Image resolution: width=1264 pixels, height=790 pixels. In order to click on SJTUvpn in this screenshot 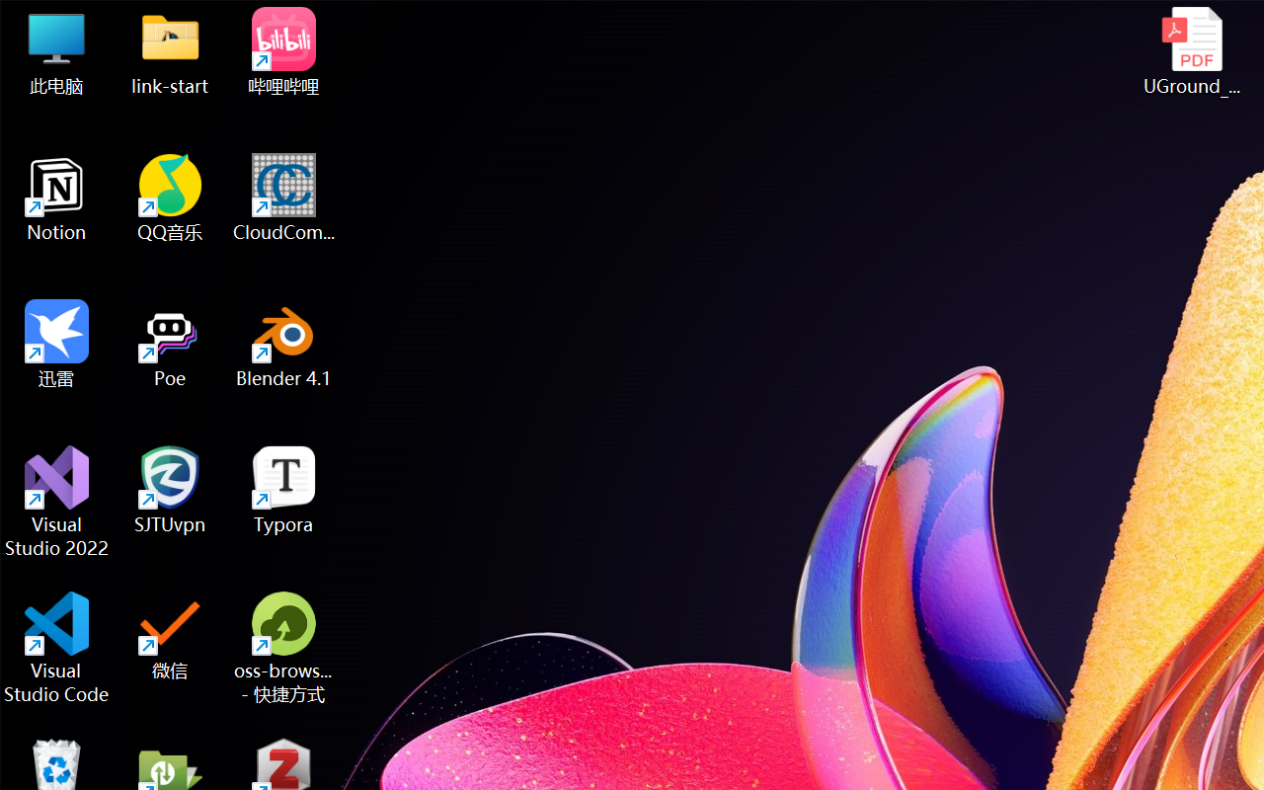, I will do `click(170, 490)`.